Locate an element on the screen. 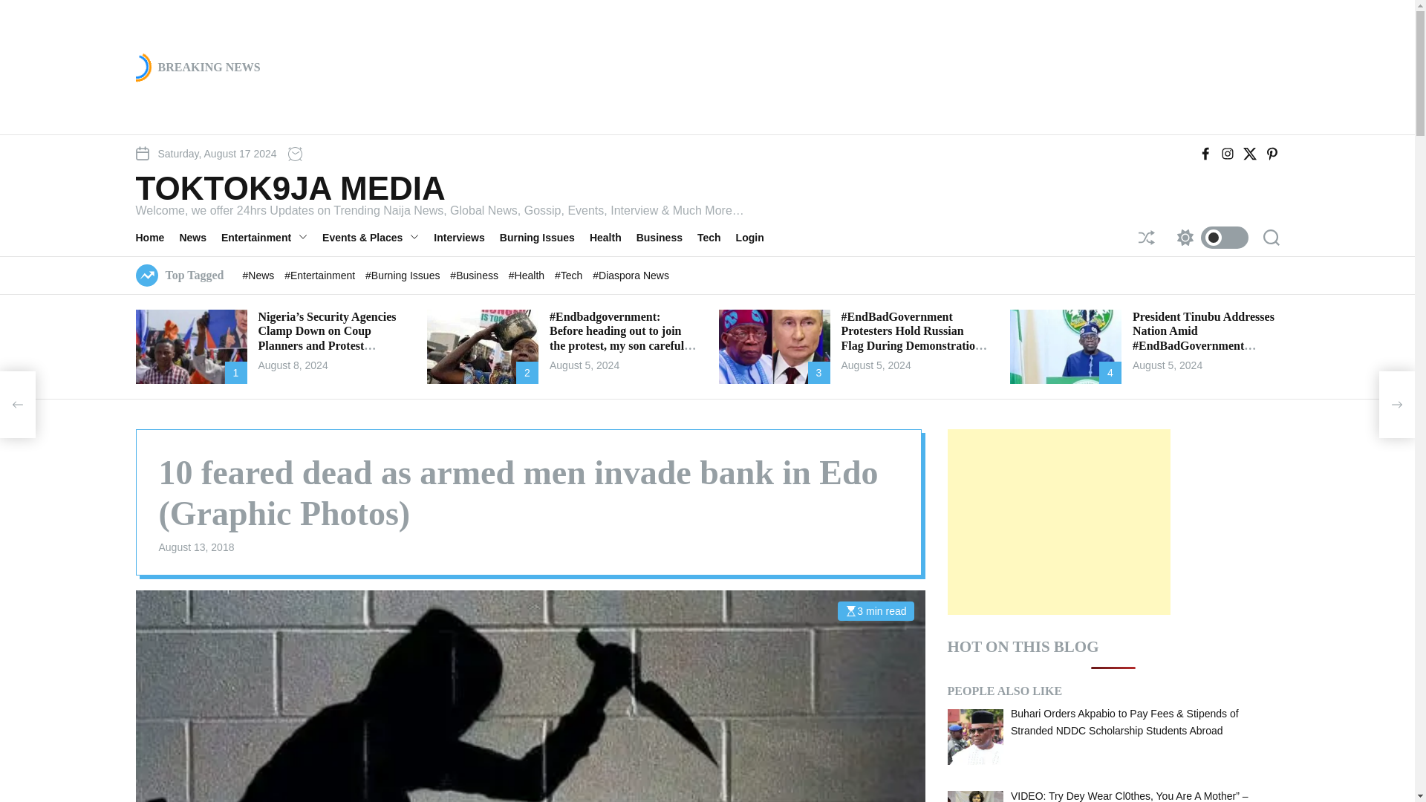  Home is located at coordinates (157, 237).